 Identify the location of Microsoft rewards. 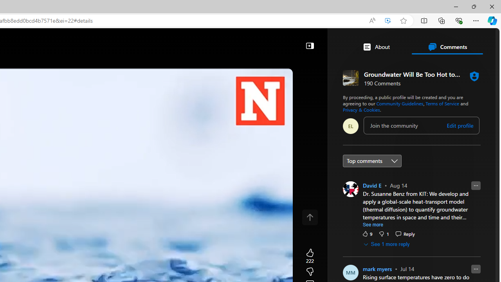
(451, 41).